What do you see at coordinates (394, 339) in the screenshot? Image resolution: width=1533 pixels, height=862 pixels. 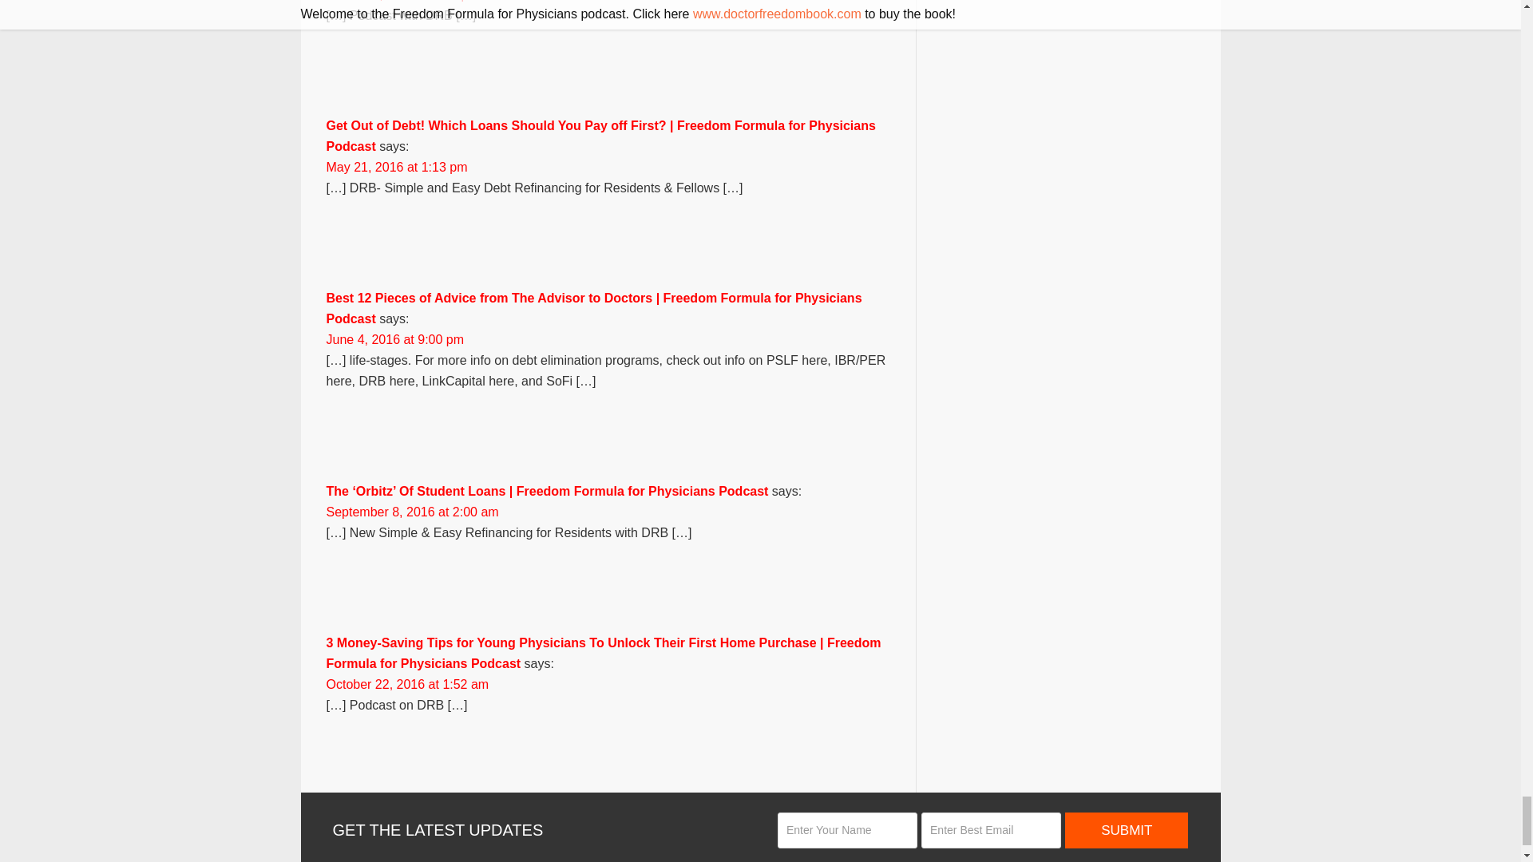 I see `June 4, 2016 at 9:00 pm` at bounding box center [394, 339].